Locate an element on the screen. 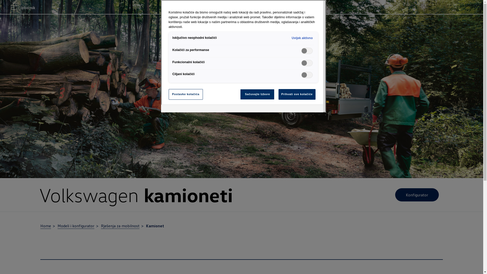 The width and height of the screenshot is (487, 274). Modeli i konfigurator is located at coordinates (76, 226).